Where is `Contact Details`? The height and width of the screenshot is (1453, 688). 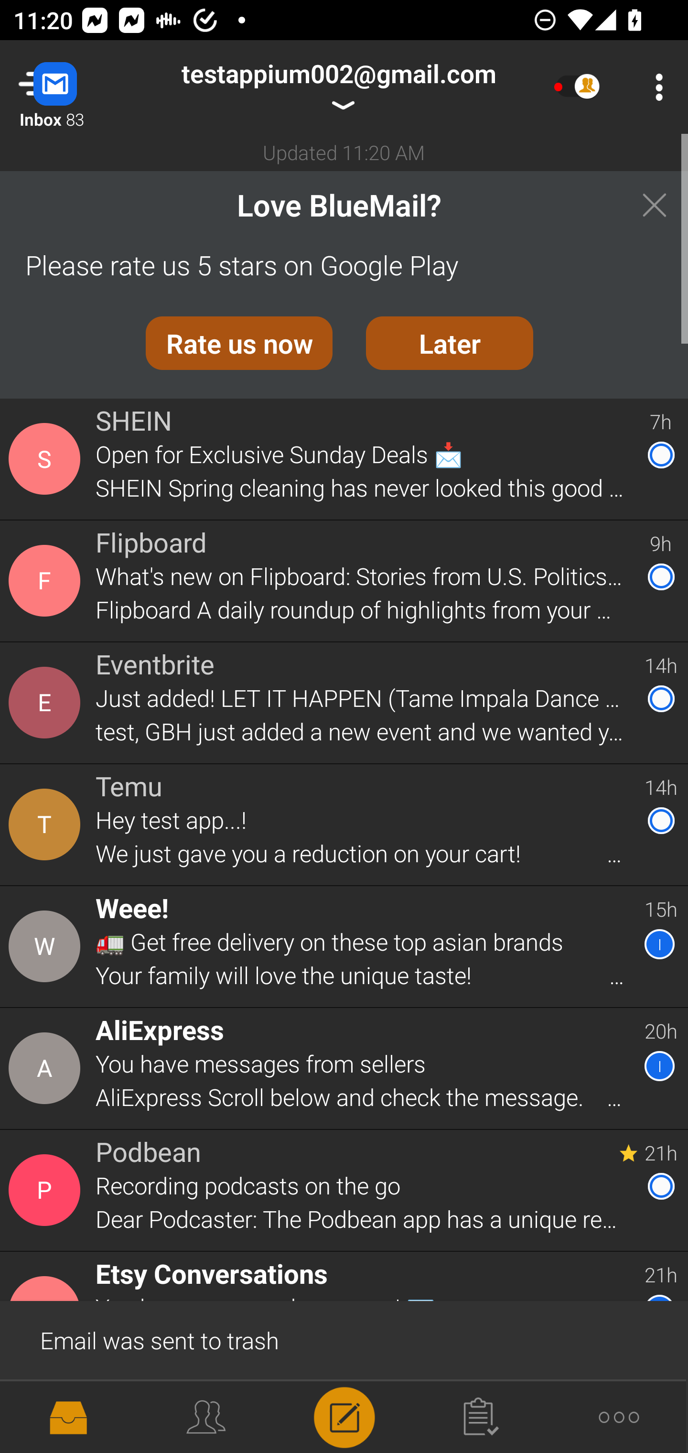
Contact Details is located at coordinates (47, 1413).